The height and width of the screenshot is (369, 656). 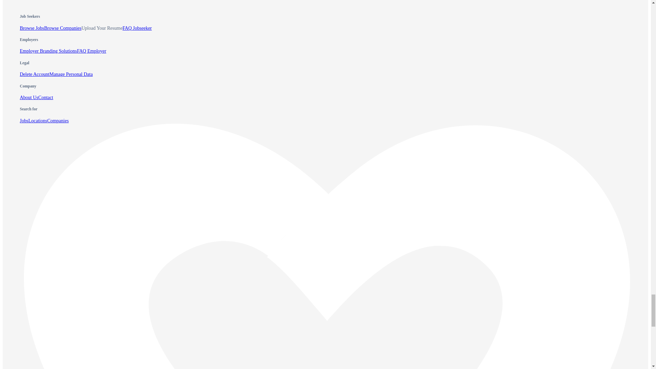 What do you see at coordinates (35, 74) in the screenshot?
I see `Delete Account` at bounding box center [35, 74].